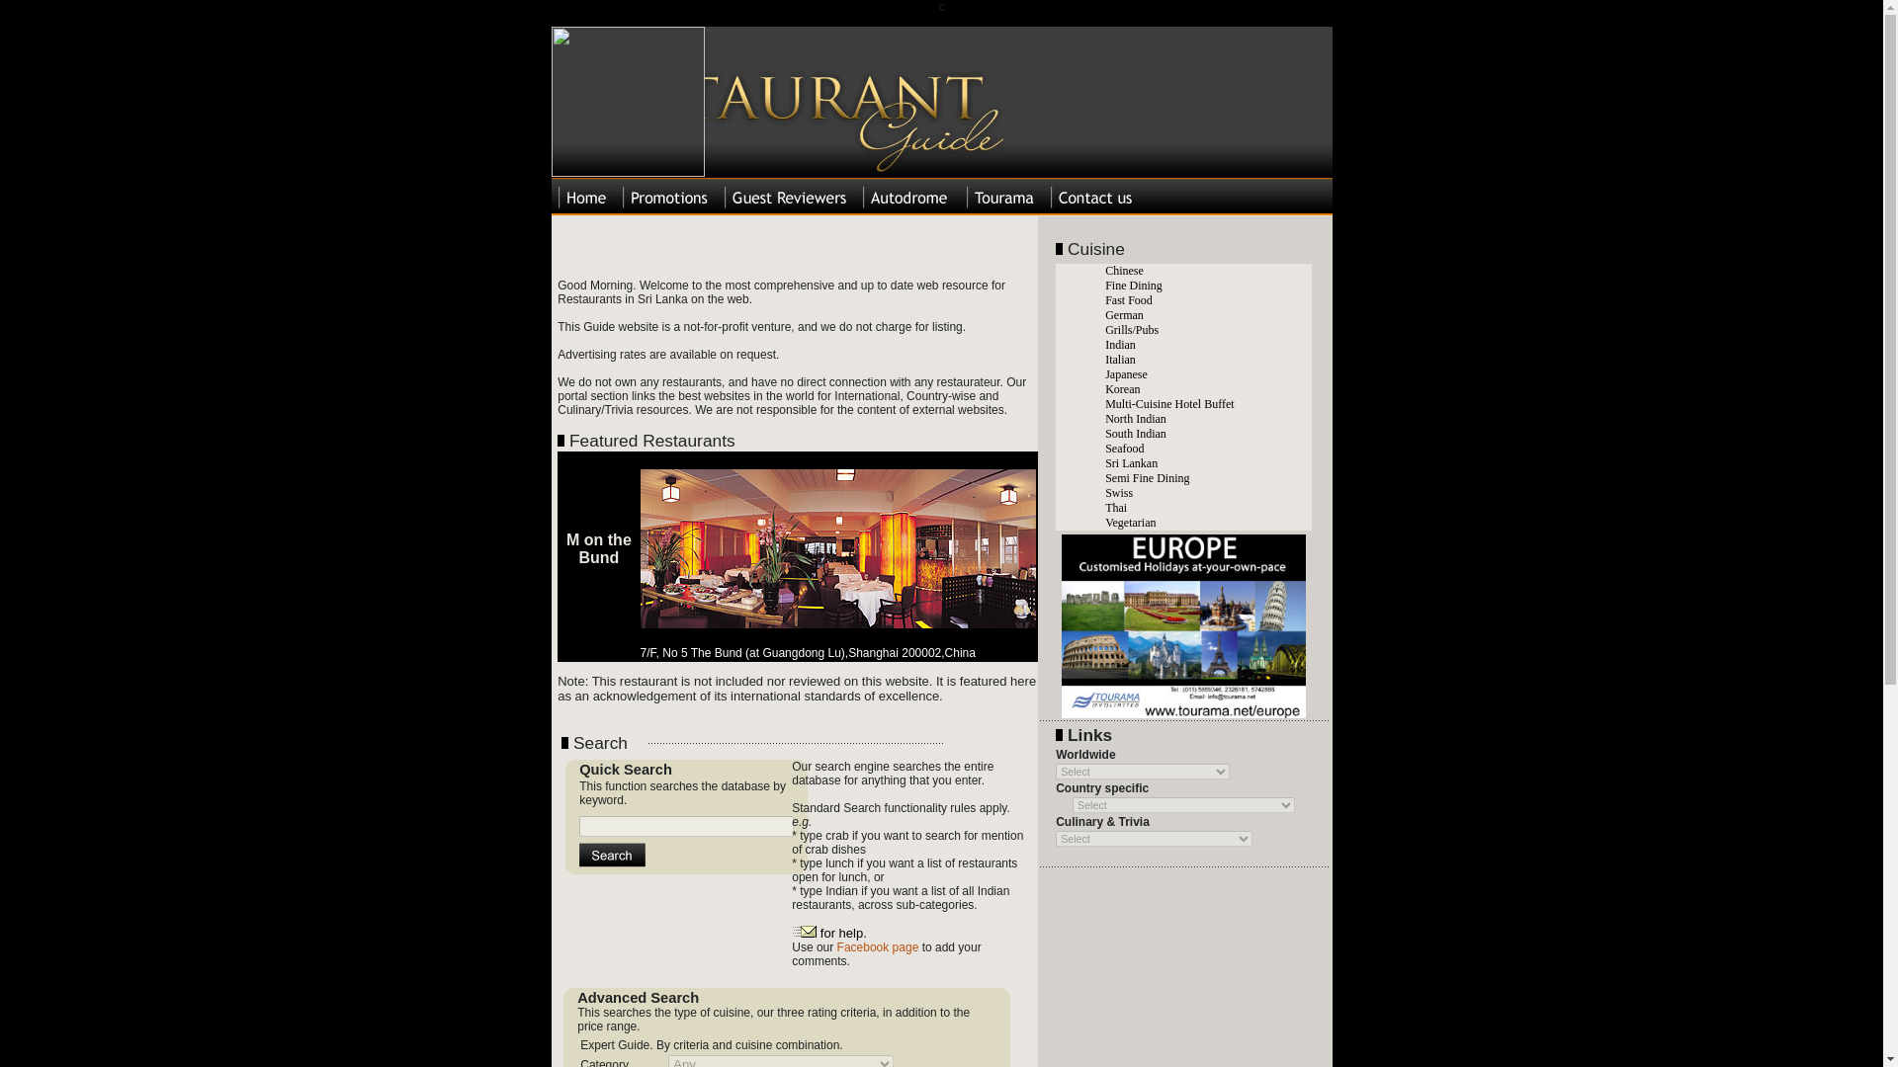 The height and width of the screenshot is (1067, 1898). What do you see at coordinates (1111, 507) in the screenshot?
I see `Thai` at bounding box center [1111, 507].